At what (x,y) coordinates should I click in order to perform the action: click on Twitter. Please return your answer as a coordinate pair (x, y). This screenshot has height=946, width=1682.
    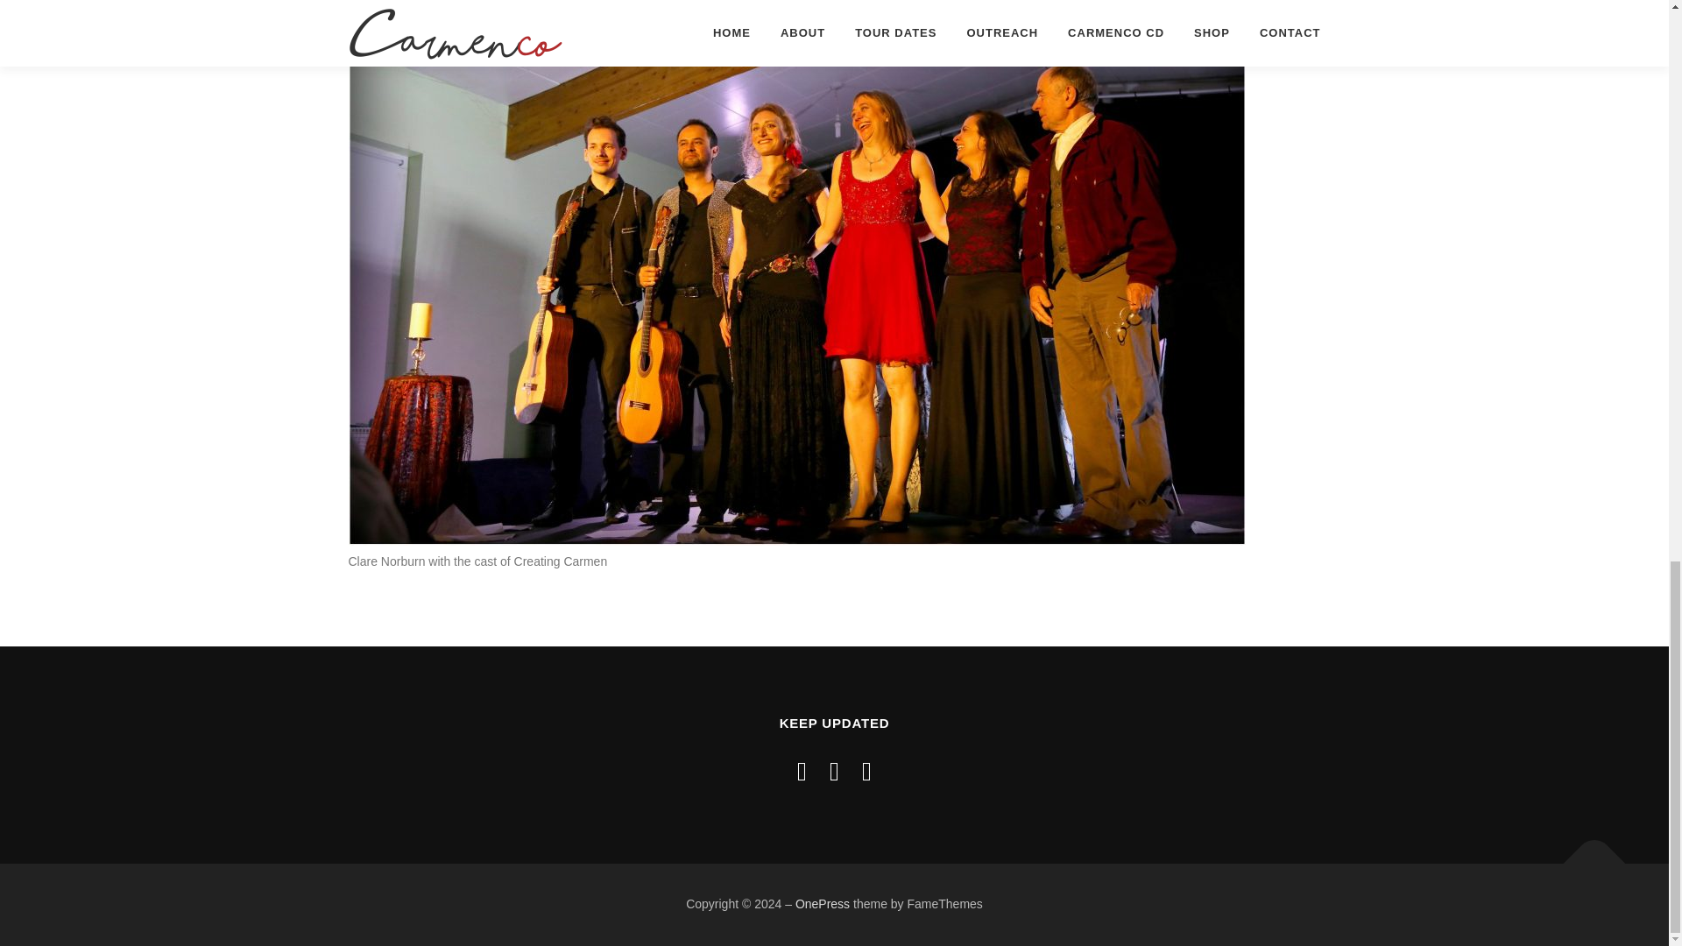
    Looking at the image, I should click on (834, 771).